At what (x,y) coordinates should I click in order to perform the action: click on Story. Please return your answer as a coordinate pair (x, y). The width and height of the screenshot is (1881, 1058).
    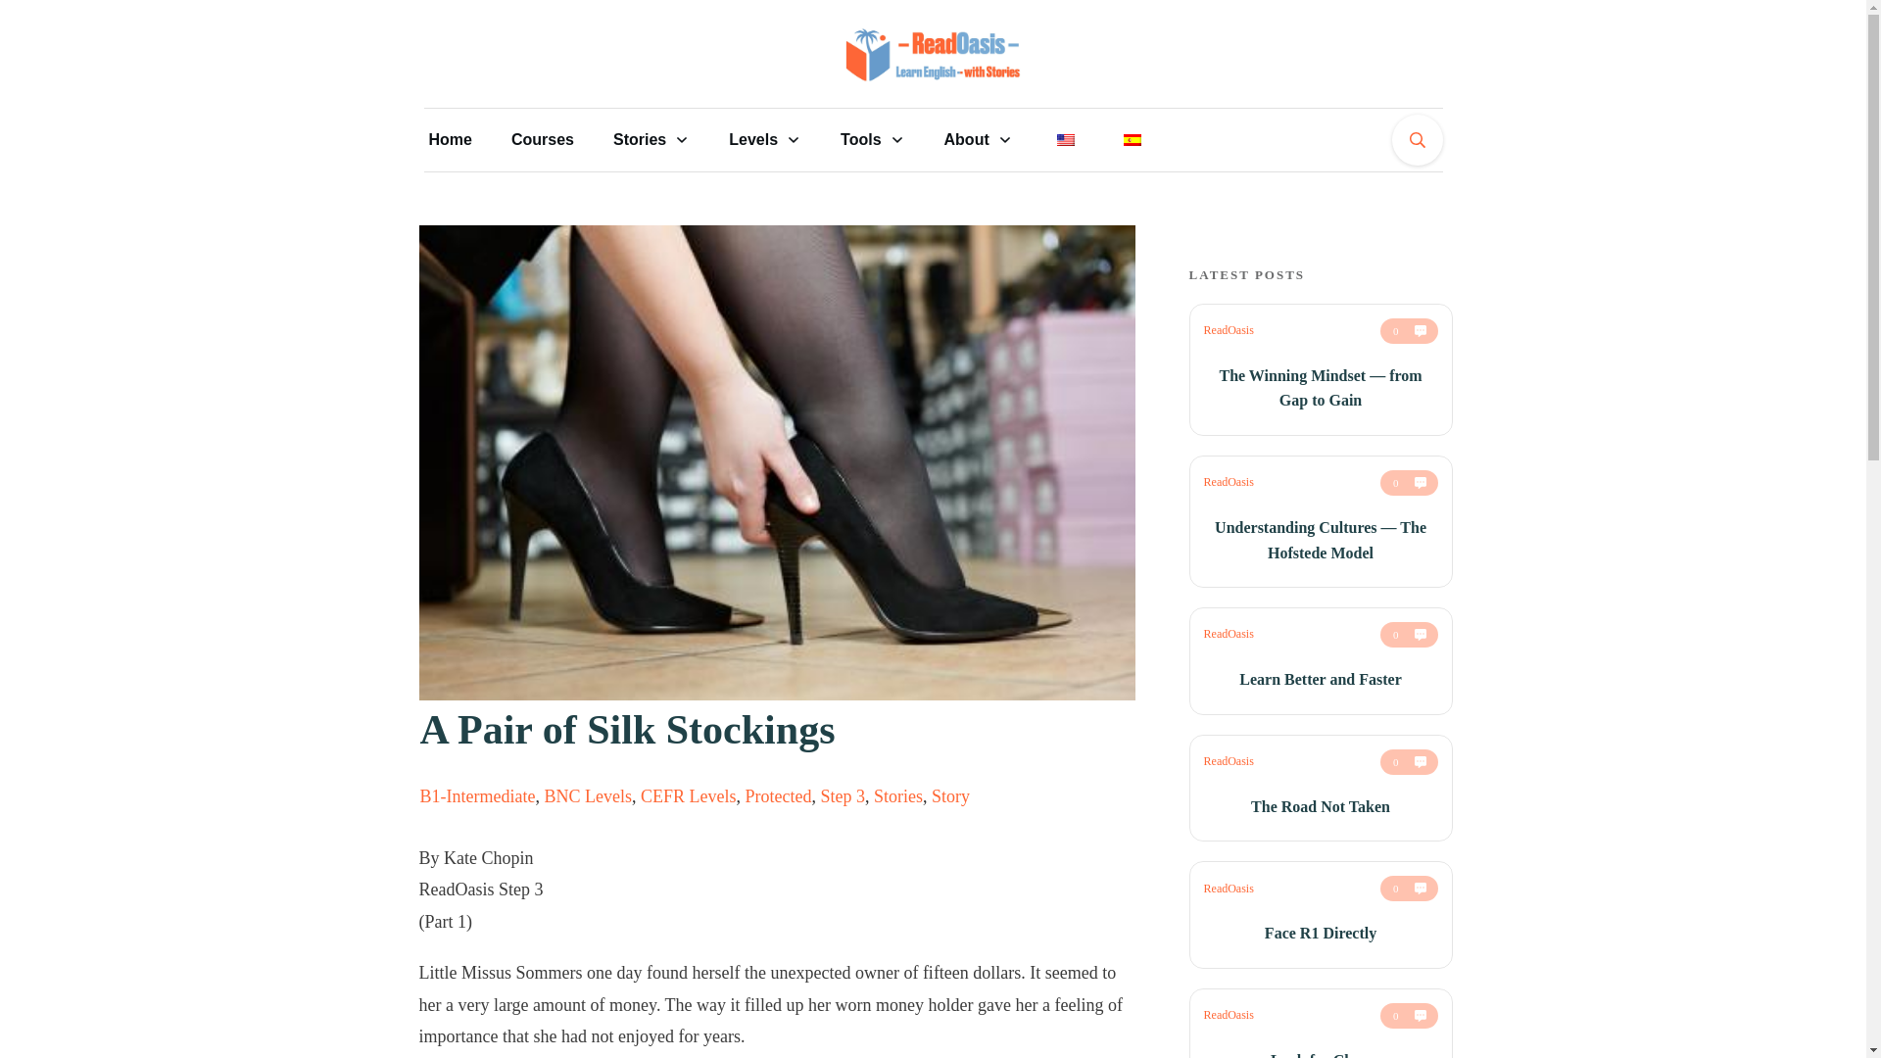
    Looking at the image, I should click on (950, 795).